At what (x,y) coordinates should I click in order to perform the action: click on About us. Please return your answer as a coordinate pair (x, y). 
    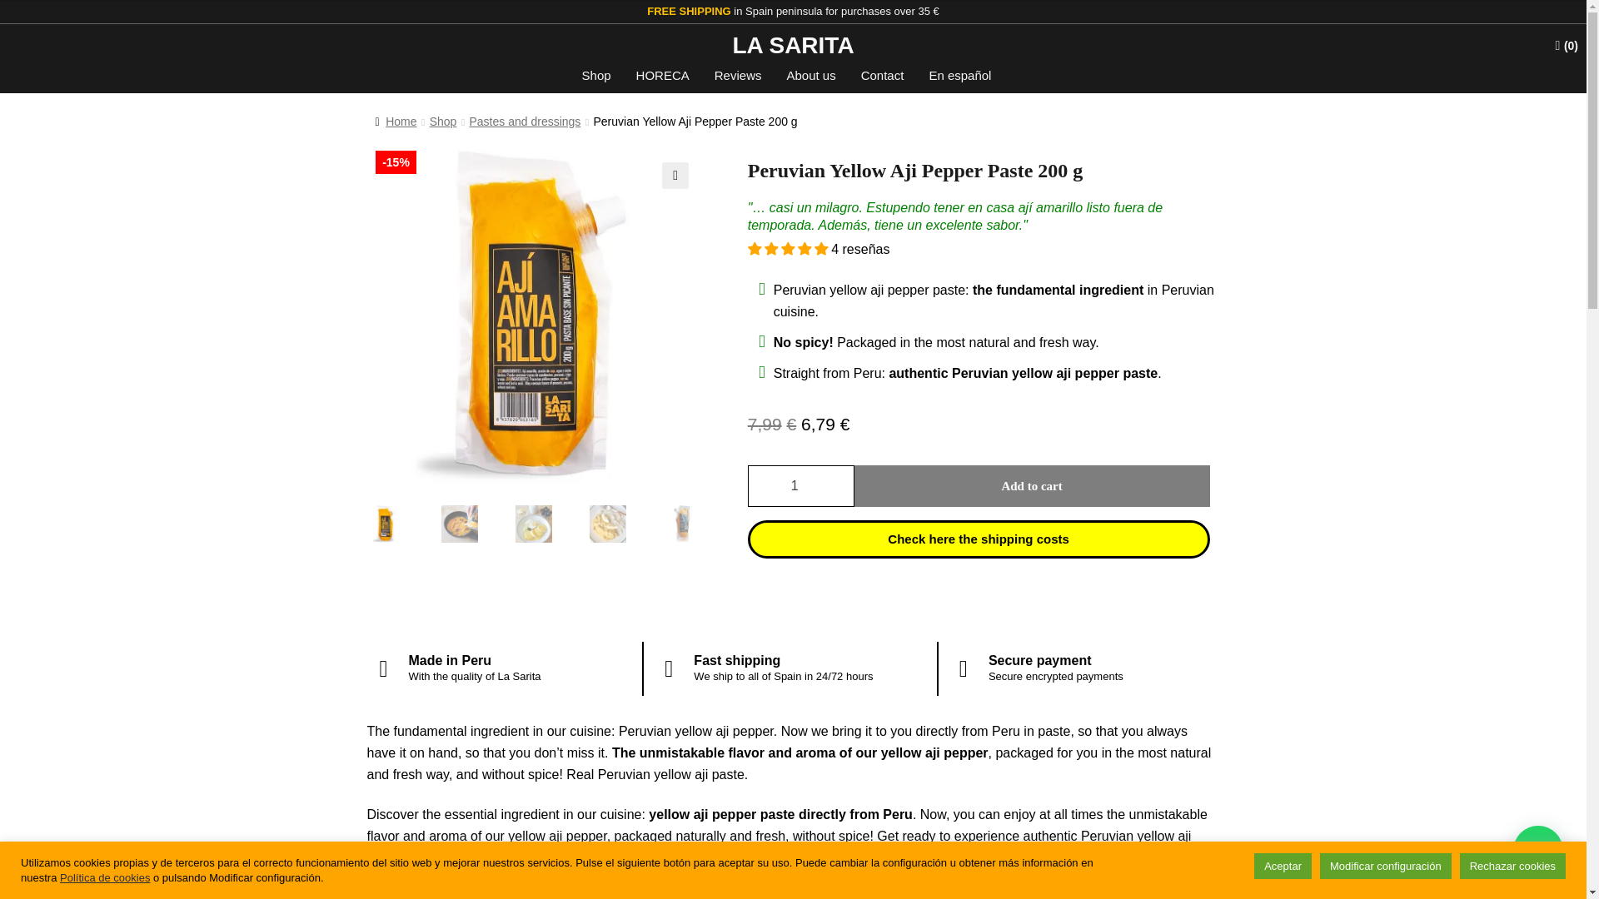
    Looking at the image, I should click on (810, 75).